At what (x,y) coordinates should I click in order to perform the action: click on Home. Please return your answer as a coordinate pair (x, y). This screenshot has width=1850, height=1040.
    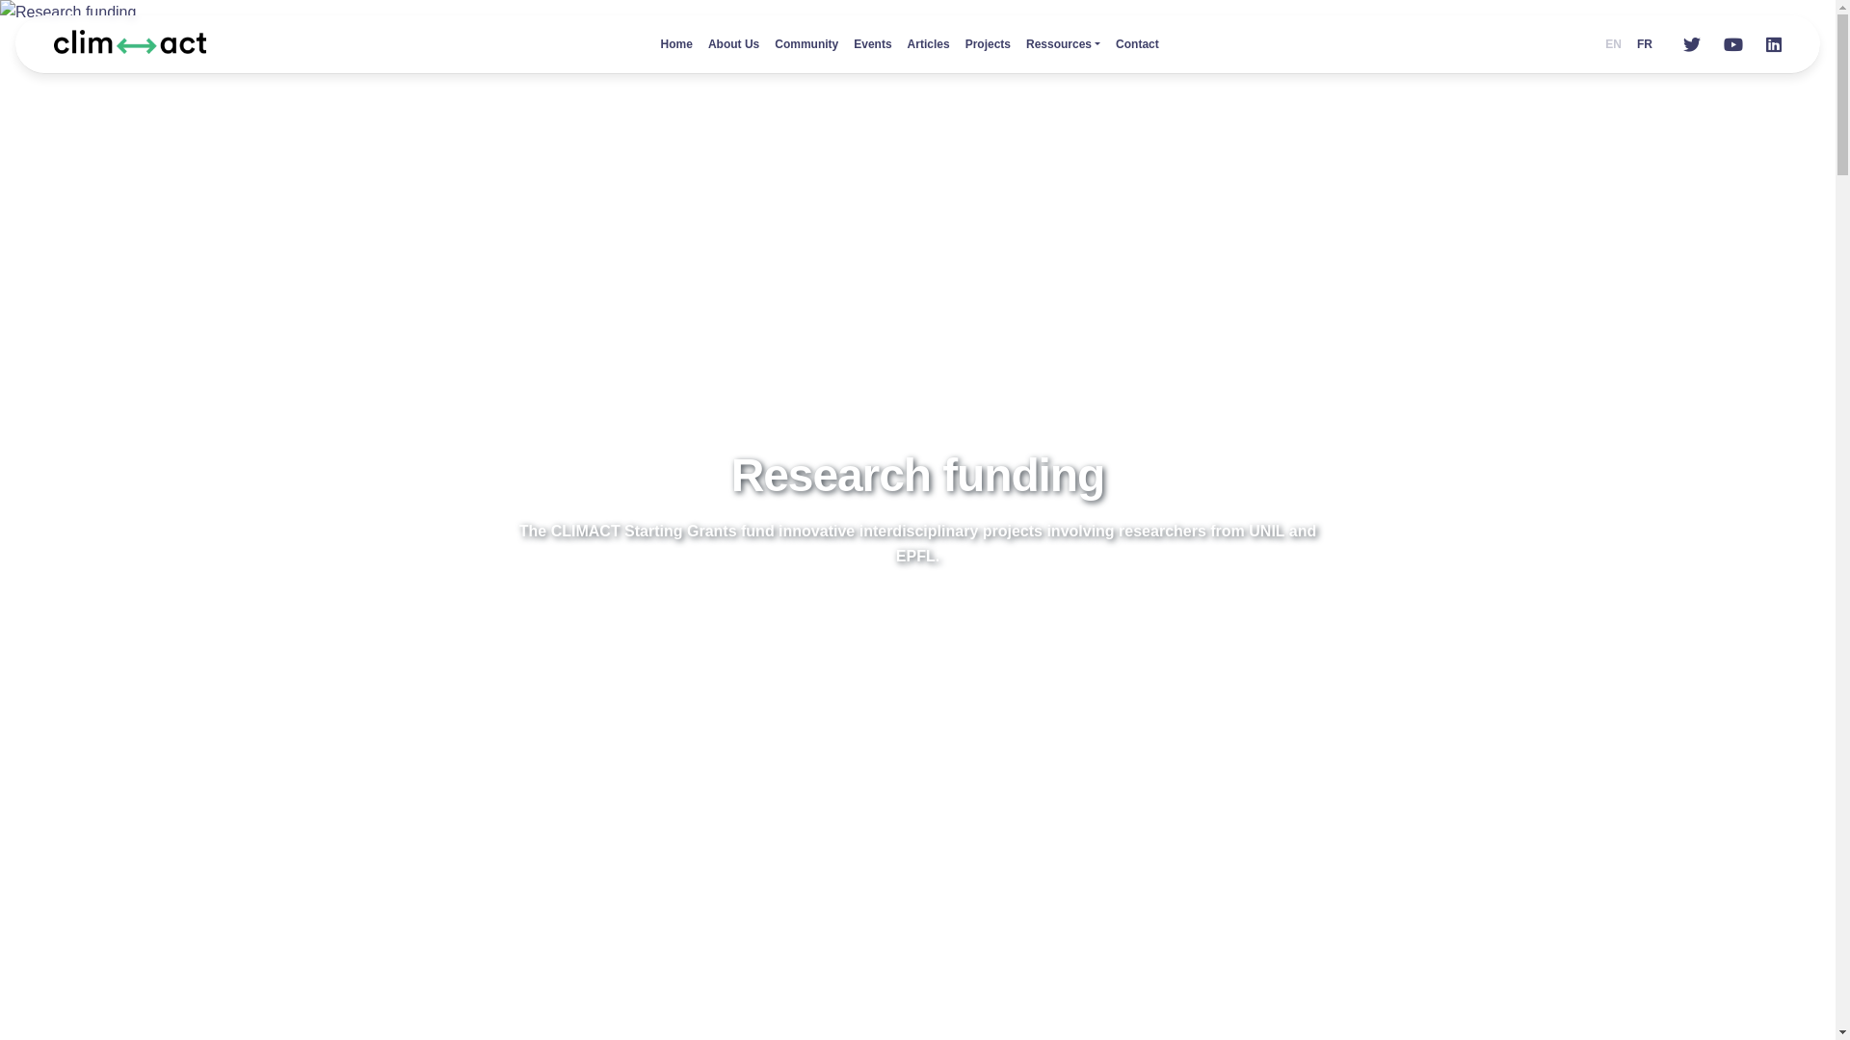
    Looking at the image, I should click on (676, 44).